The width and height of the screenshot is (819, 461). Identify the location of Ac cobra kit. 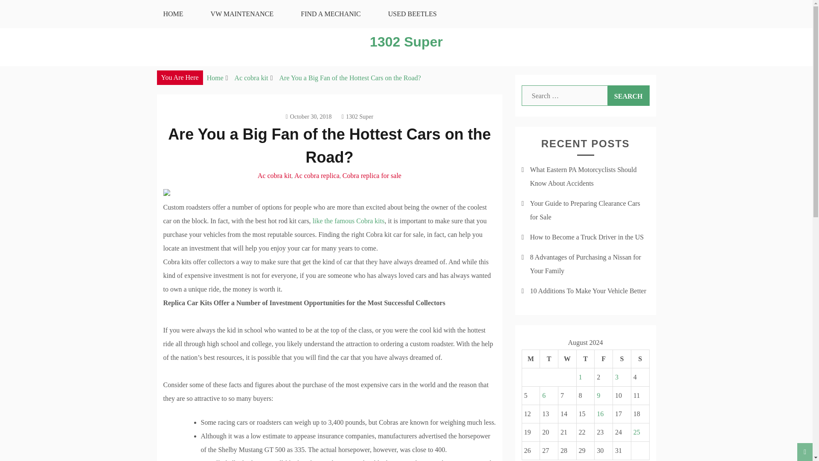
(275, 175).